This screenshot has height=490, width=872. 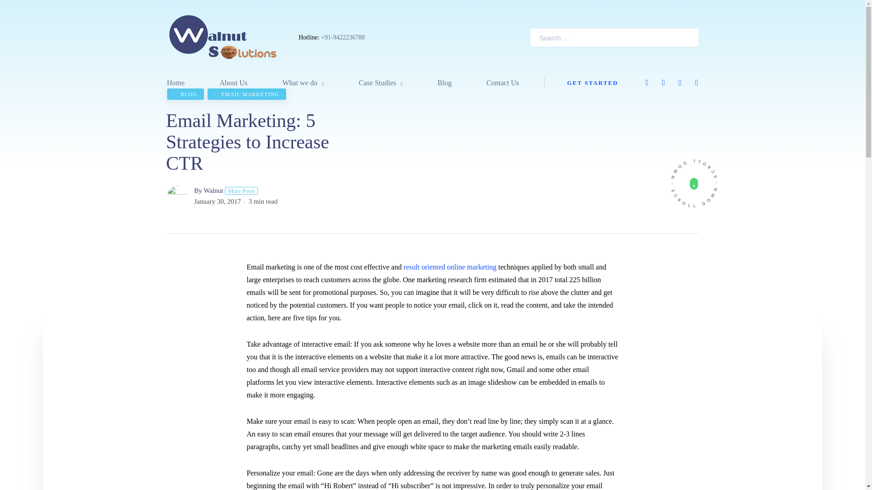 I want to click on BLOG, so click(x=185, y=94).